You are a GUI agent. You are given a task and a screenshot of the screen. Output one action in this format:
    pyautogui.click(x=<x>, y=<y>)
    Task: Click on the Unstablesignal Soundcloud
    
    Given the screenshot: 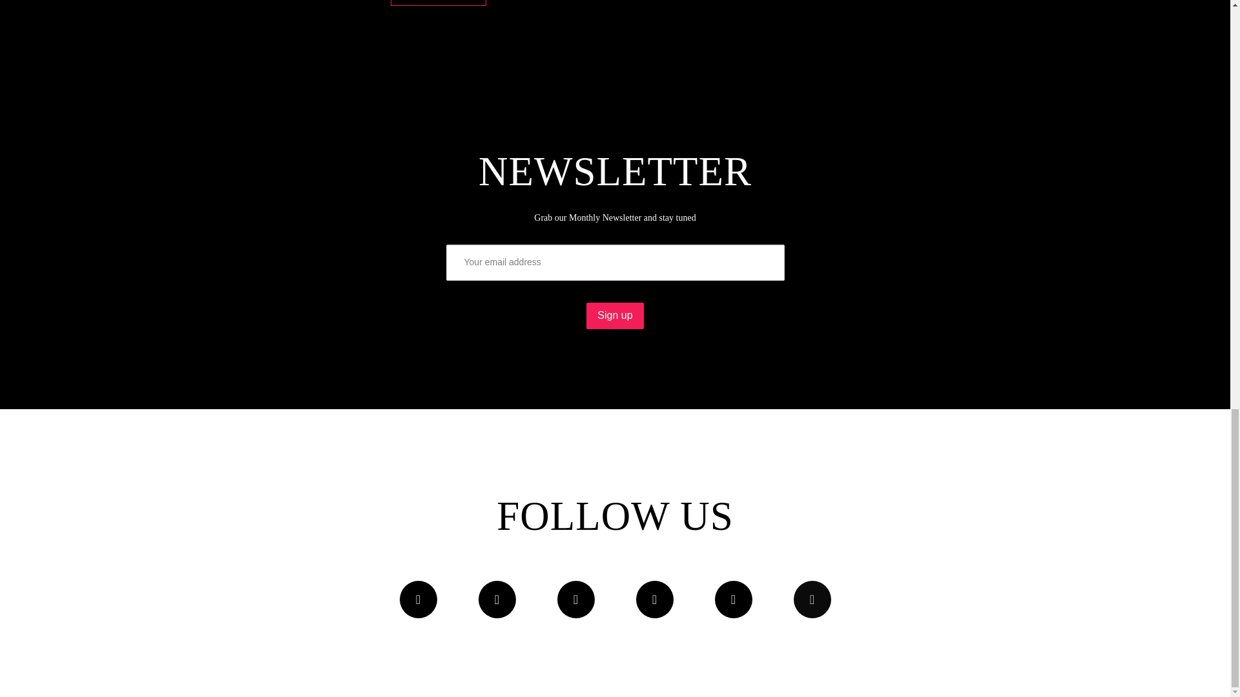 What is the action you would take?
    pyautogui.click(x=496, y=599)
    